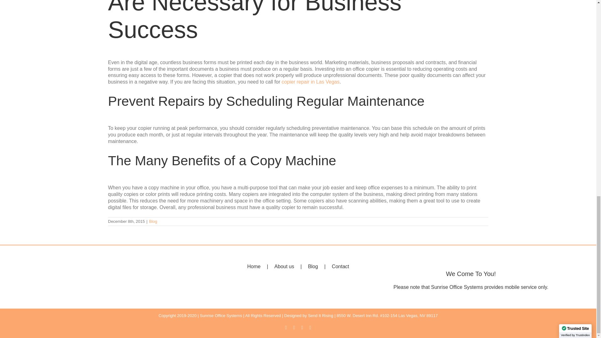  Describe the element at coordinates (261, 267) in the screenshot. I see `Home` at that location.